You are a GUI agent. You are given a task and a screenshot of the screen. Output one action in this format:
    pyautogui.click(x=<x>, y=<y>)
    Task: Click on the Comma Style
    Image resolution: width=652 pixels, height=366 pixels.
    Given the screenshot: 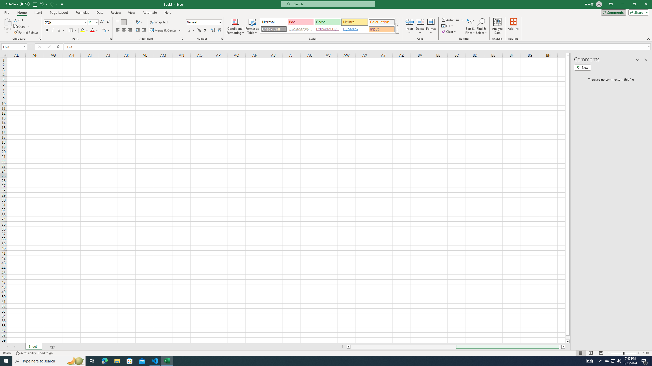 What is the action you would take?
    pyautogui.click(x=205, y=30)
    